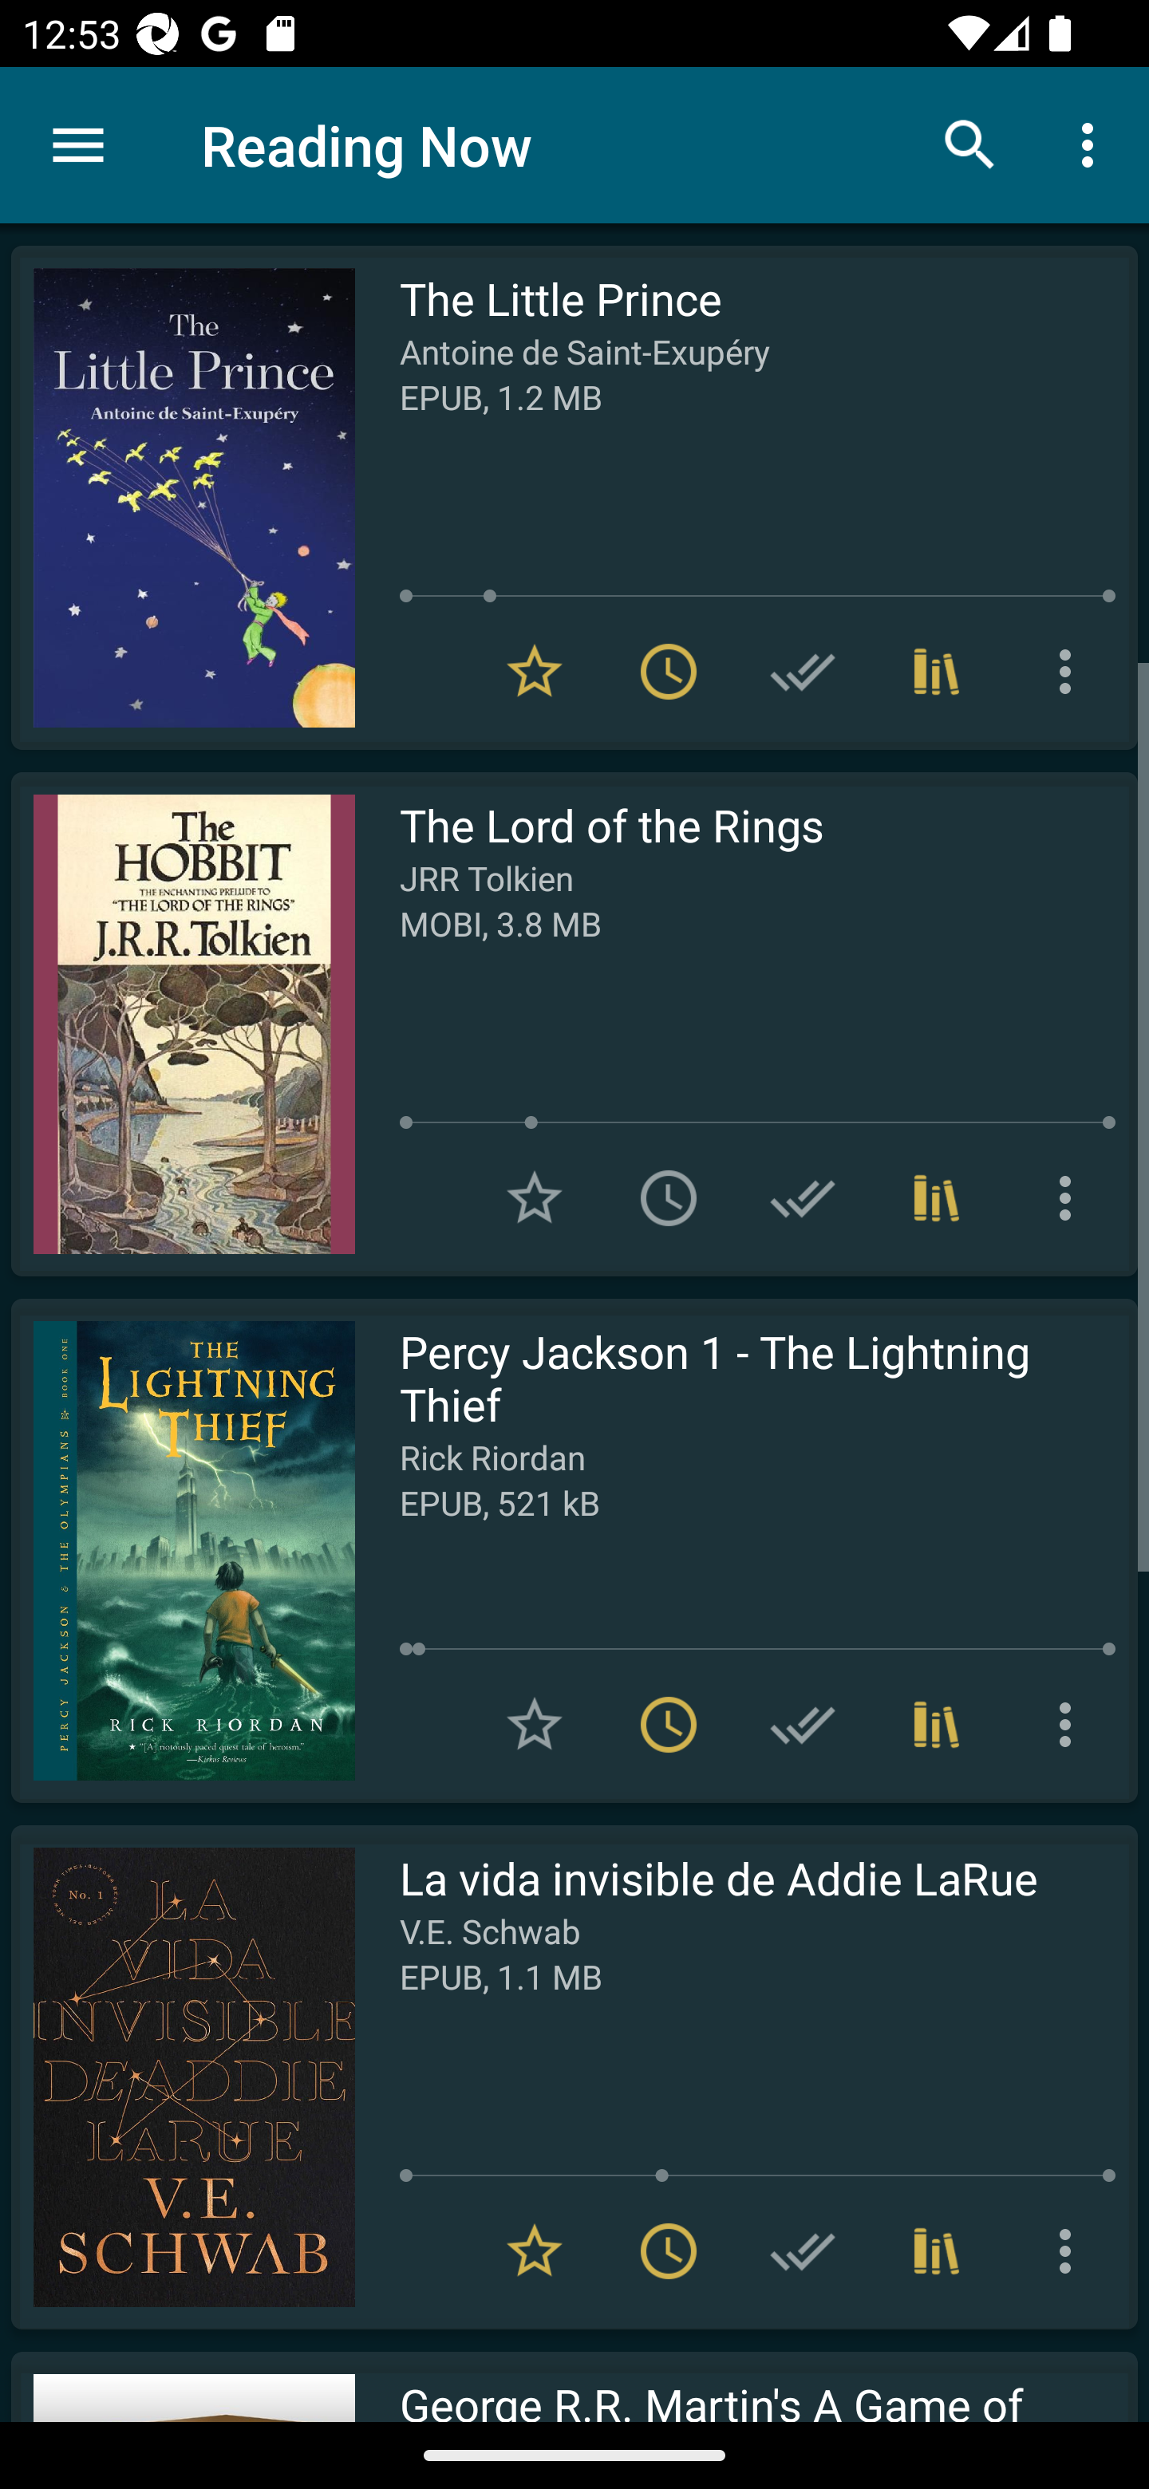 Image resolution: width=1149 pixels, height=2489 pixels. Describe the element at coordinates (183, 1550) in the screenshot. I see `Read Percy Jackson 1 - The Lightning Thief` at that location.